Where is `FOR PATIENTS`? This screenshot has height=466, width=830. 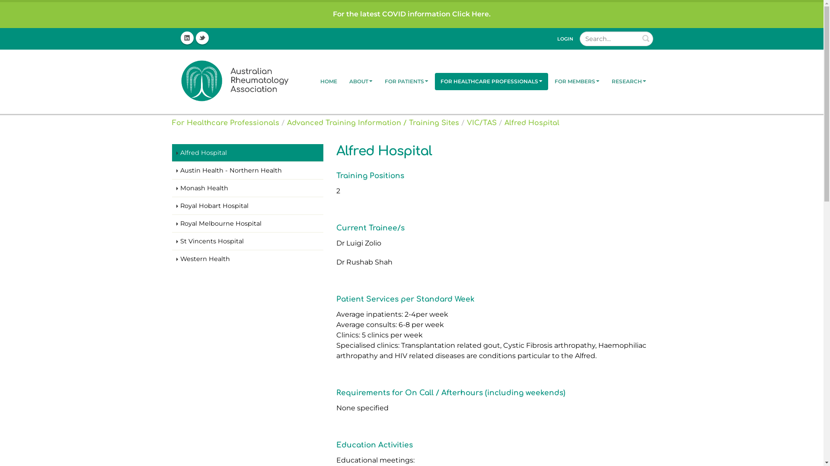
FOR PATIENTS is located at coordinates (406, 82).